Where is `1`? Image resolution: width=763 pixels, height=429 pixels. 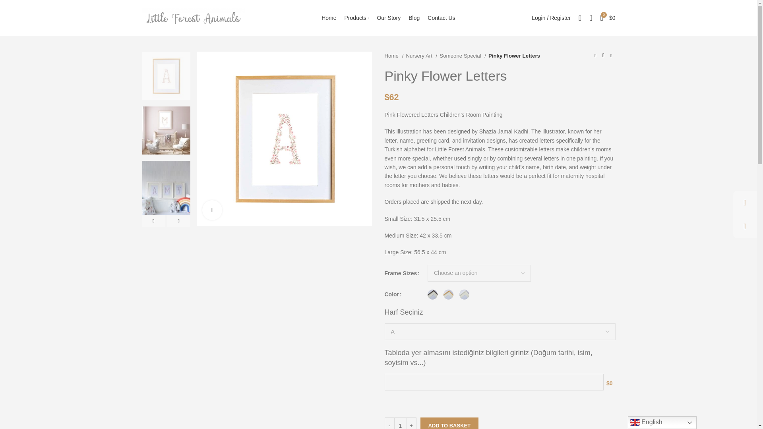 1 is located at coordinates (400, 423).